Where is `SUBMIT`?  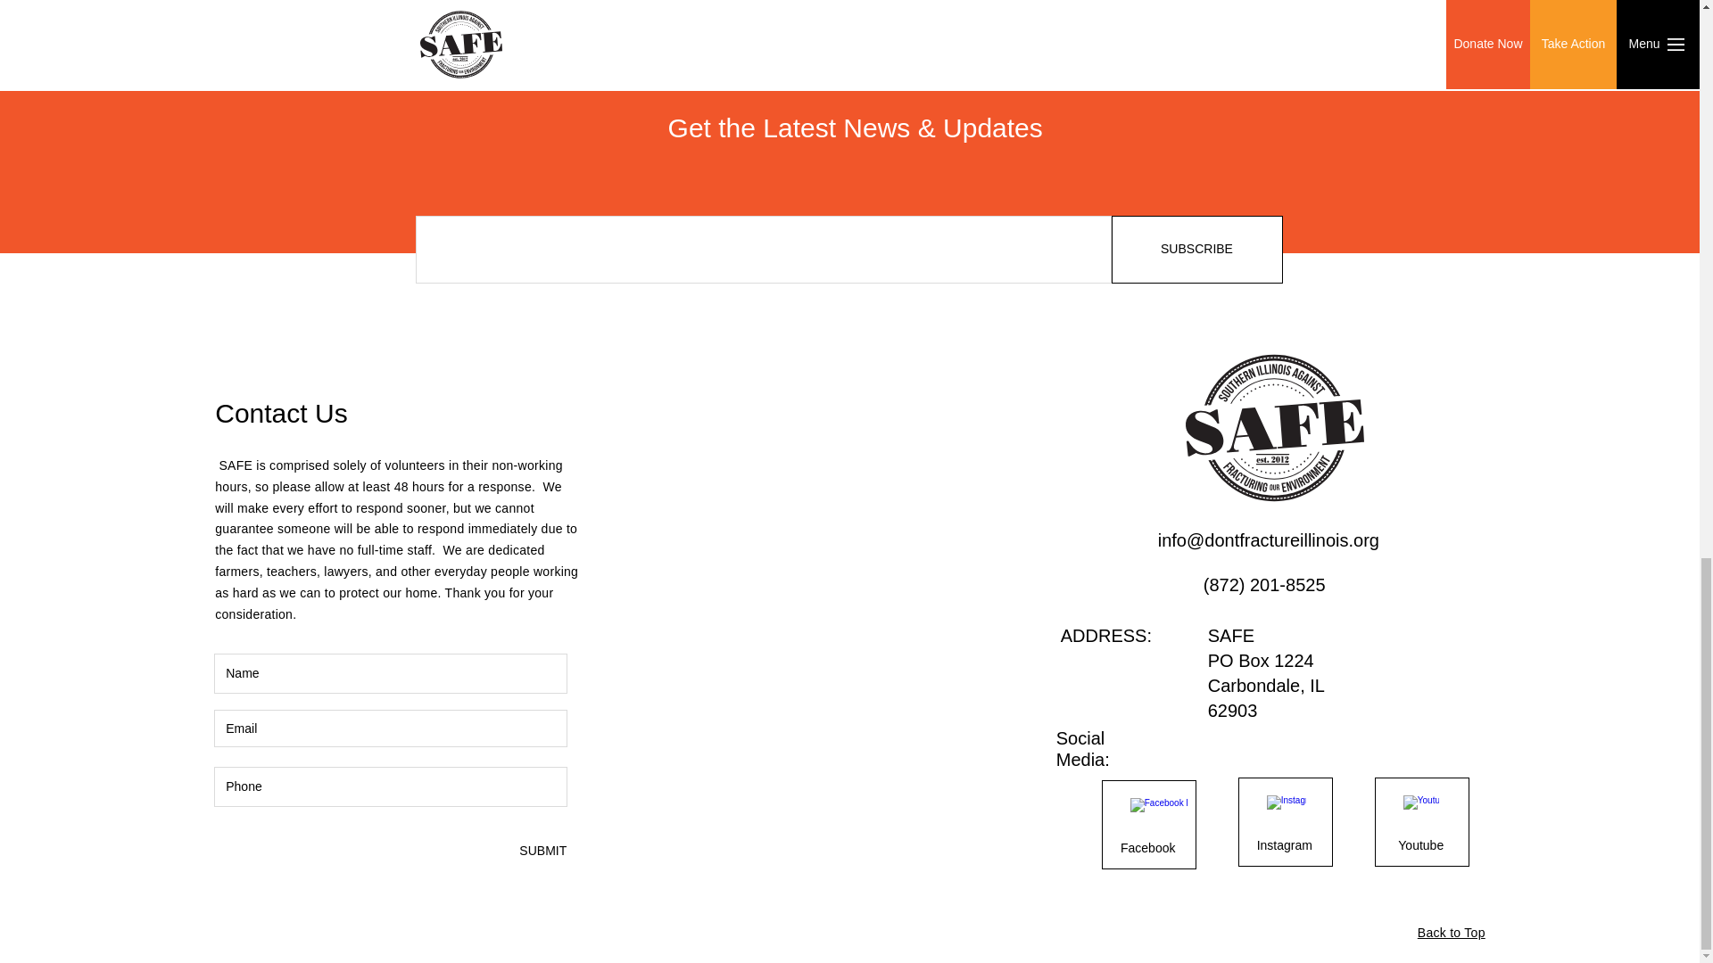 SUBMIT is located at coordinates (542, 851).